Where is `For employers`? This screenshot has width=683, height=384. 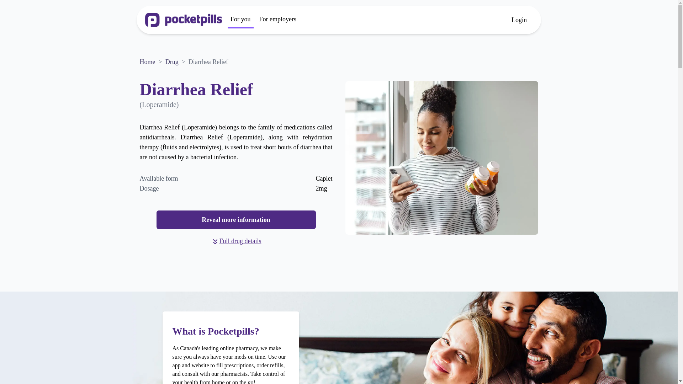
For employers is located at coordinates (277, 20).